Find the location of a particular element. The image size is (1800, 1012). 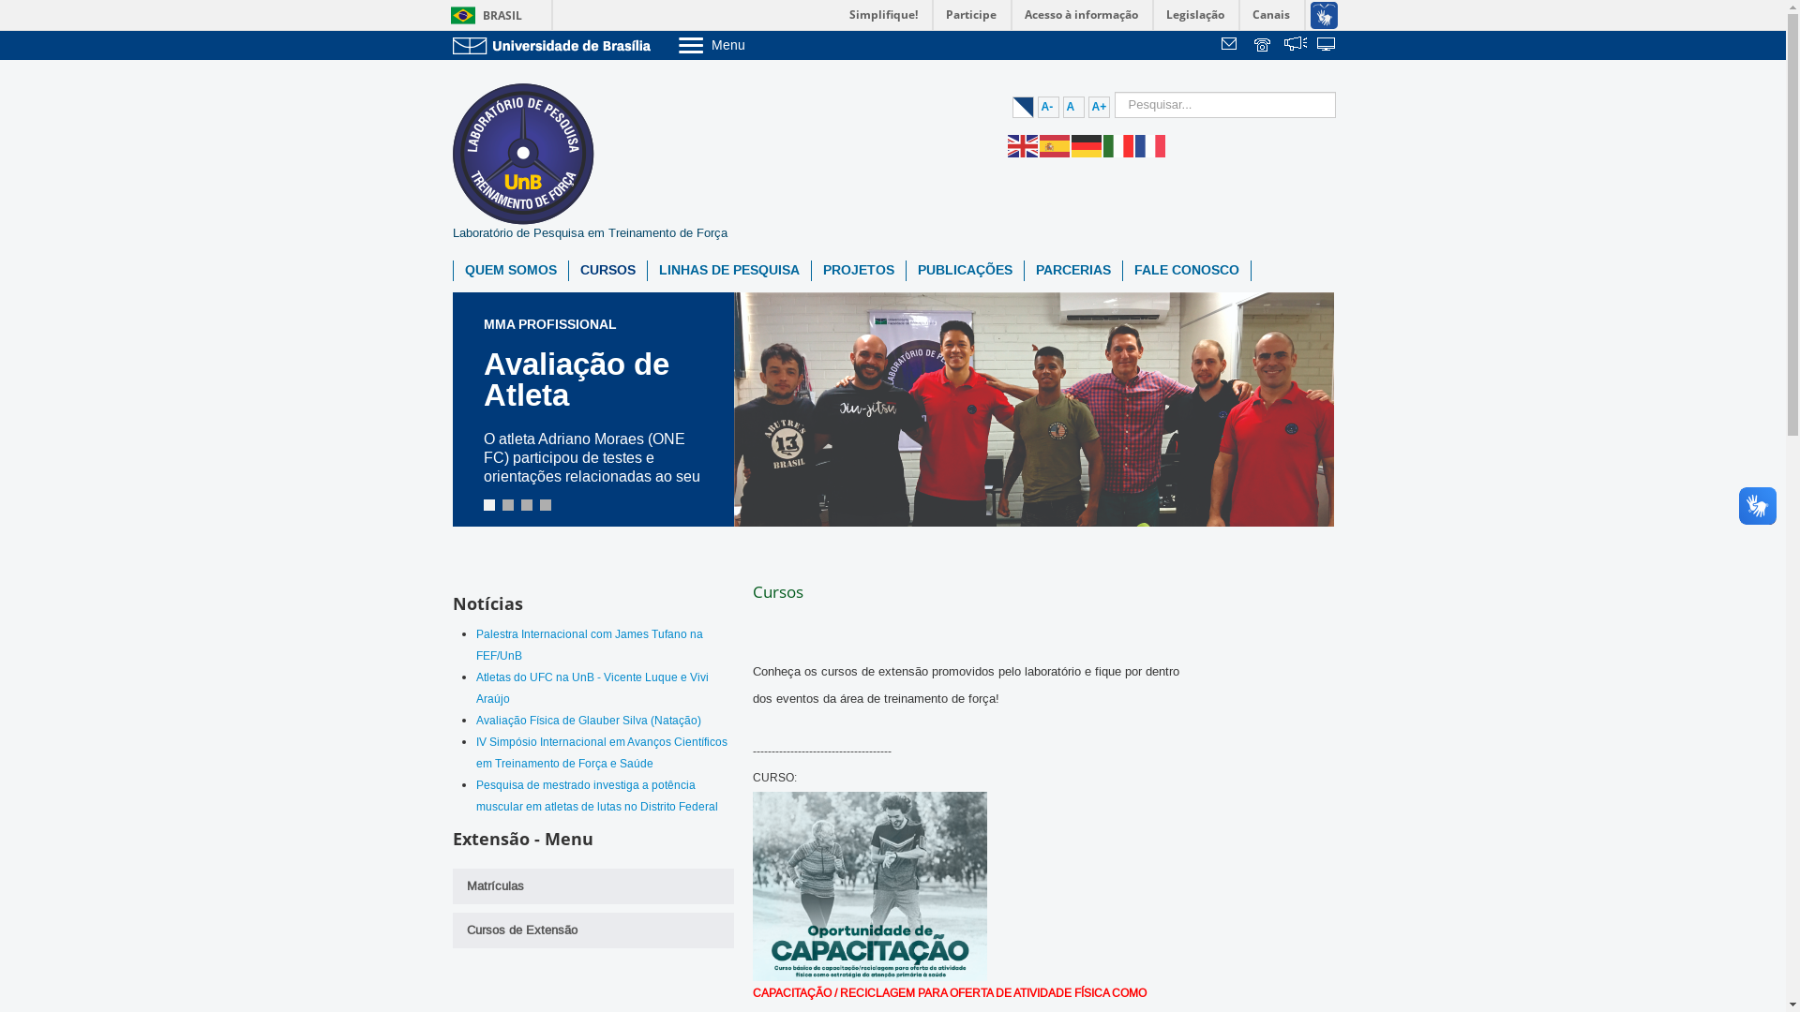

  is located at coordinates (1296, 46).